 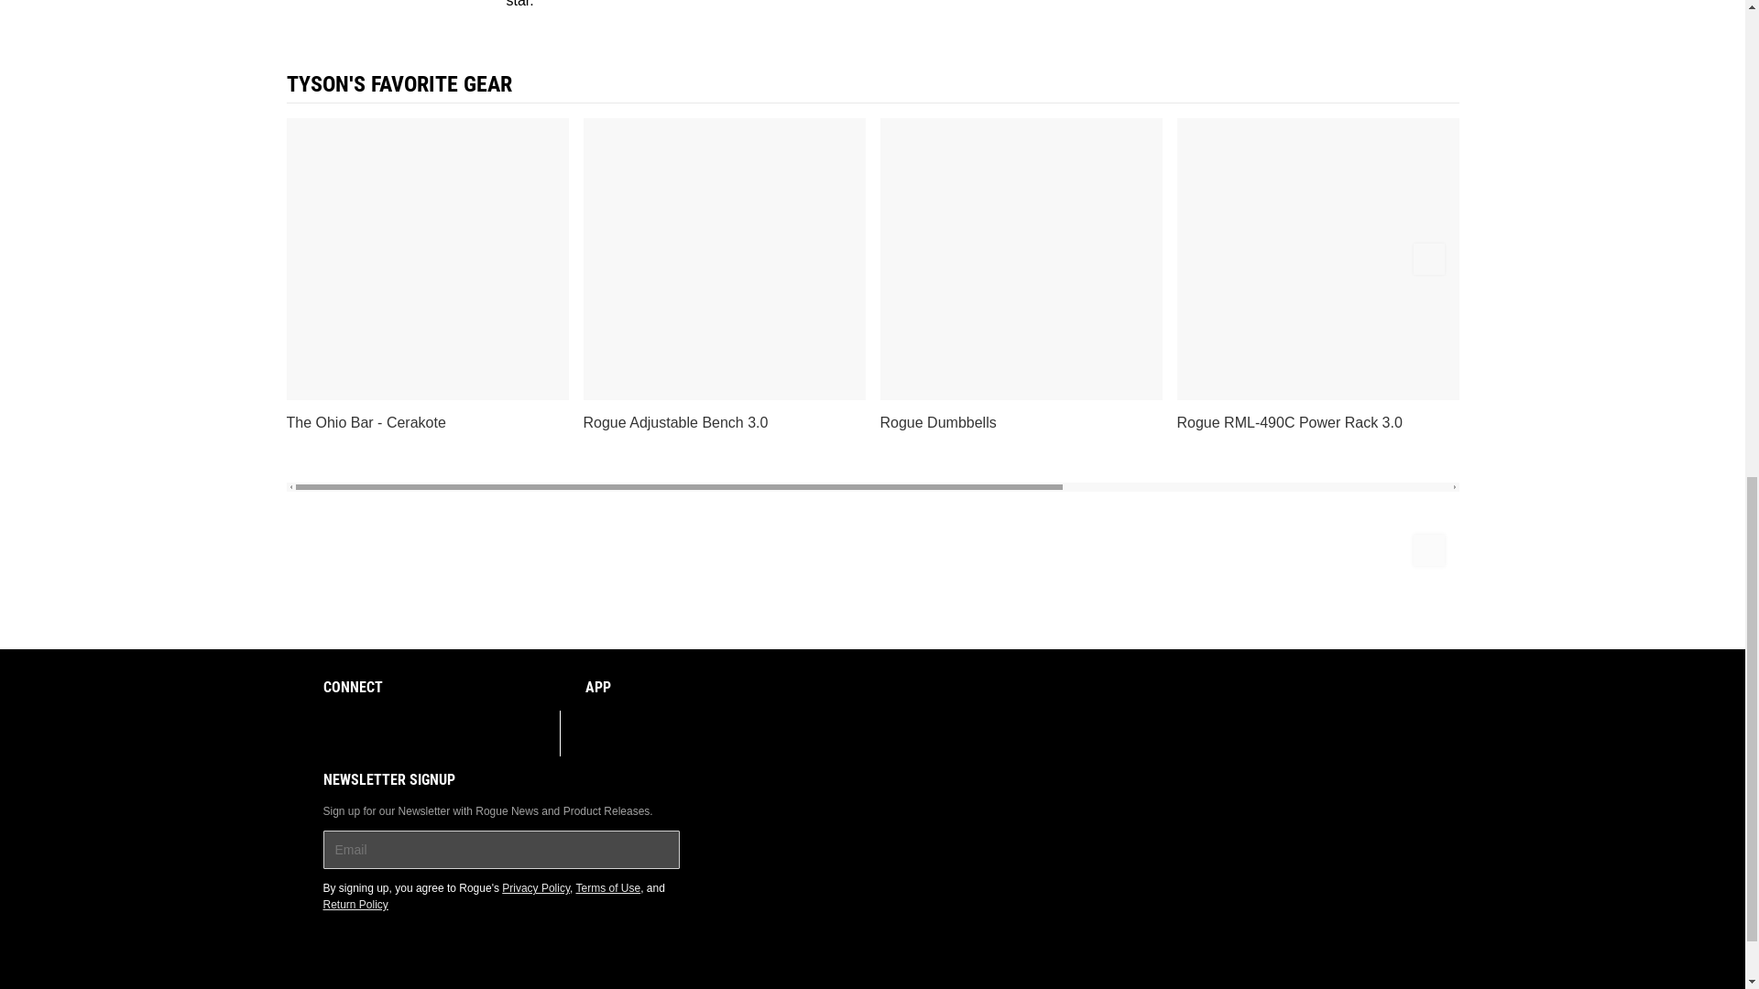 What do you see at coordinates (427, 274) in the screenshot?
I see `The Ohio Bar - Cerakote` at bounding box center [427, 274].